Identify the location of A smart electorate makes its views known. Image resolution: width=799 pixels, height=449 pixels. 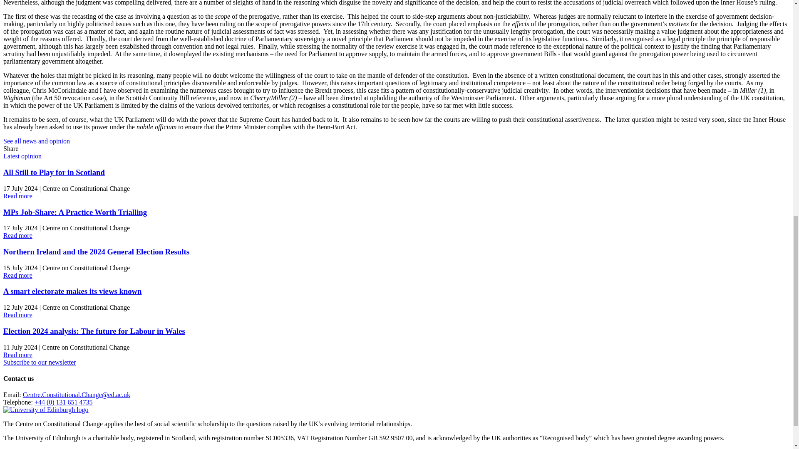
(72, 291).